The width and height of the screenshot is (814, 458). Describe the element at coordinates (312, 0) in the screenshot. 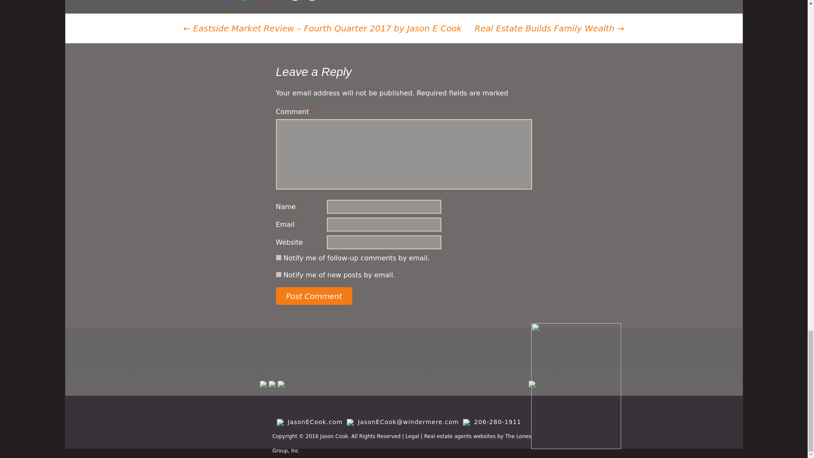

I see `Click to print` at that location.